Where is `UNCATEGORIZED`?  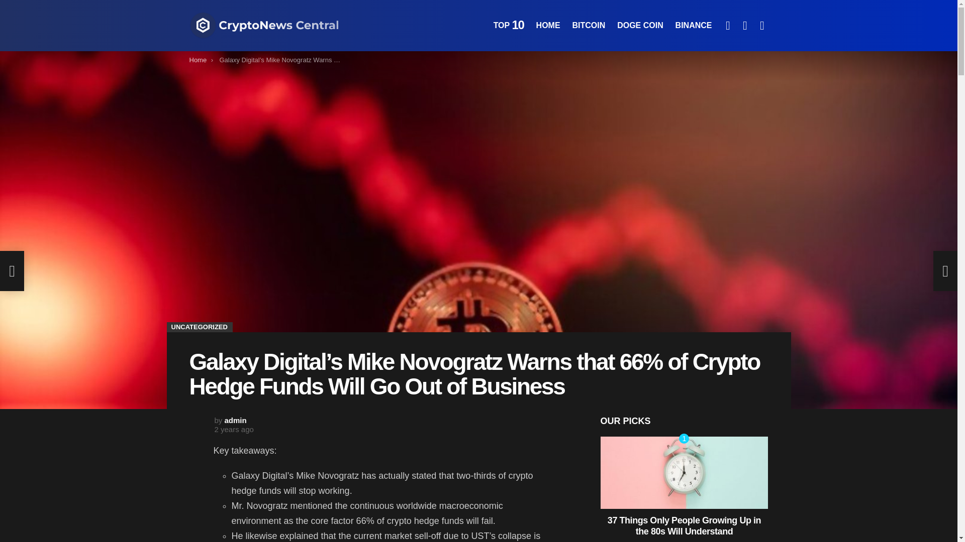 UNCATEGORIZED is located at coordinates (200, 327).